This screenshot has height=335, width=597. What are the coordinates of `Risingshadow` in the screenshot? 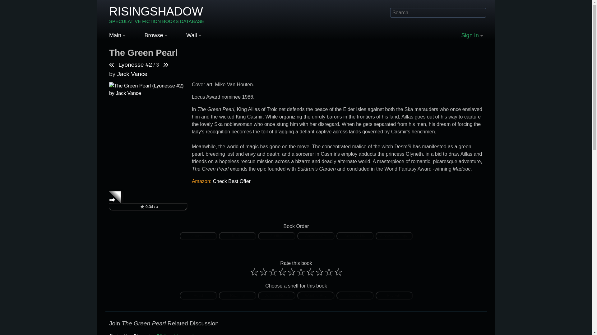 It's located at (157, 15).